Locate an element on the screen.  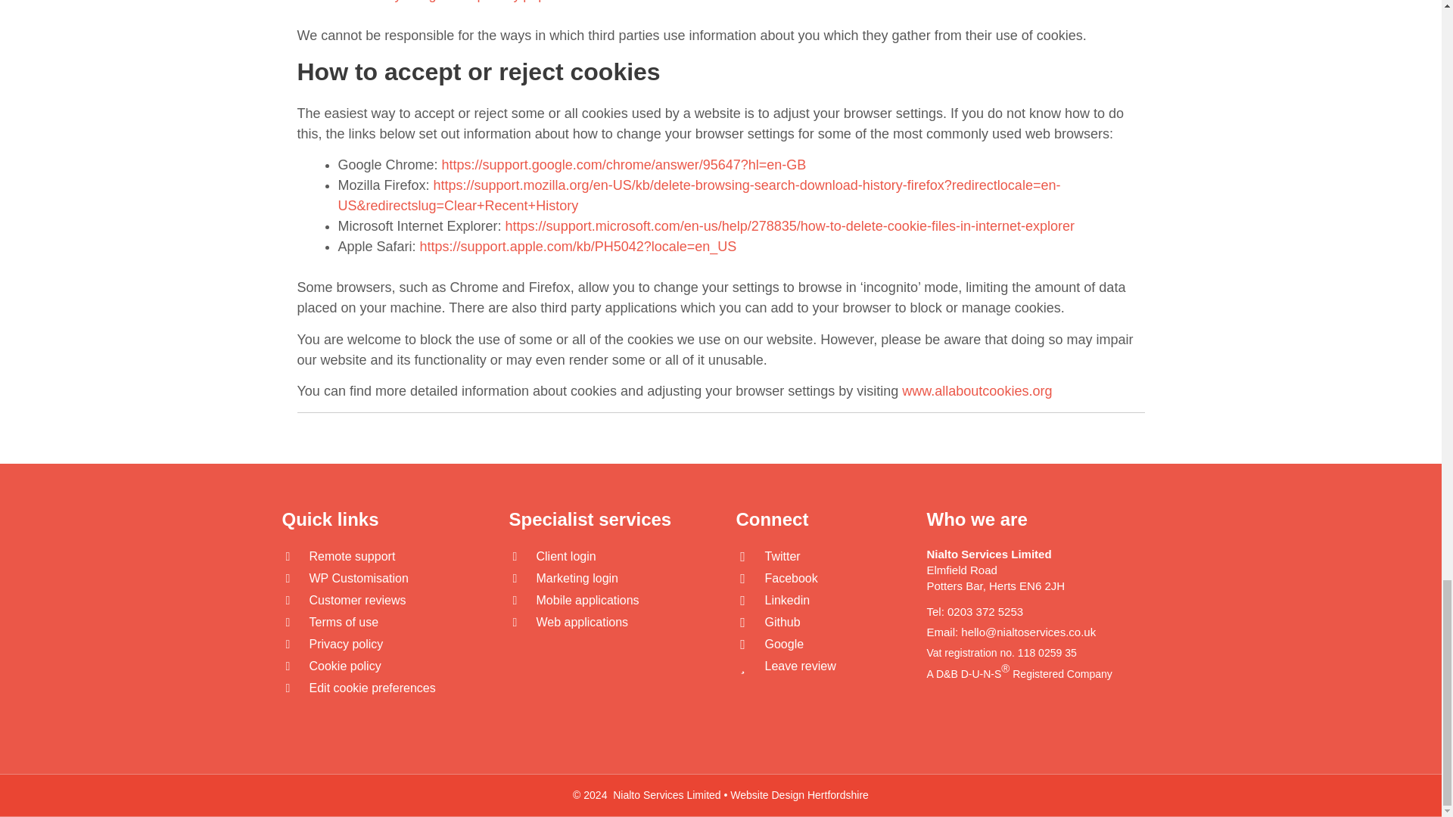
Web applications is located at coordinates (581, 622).